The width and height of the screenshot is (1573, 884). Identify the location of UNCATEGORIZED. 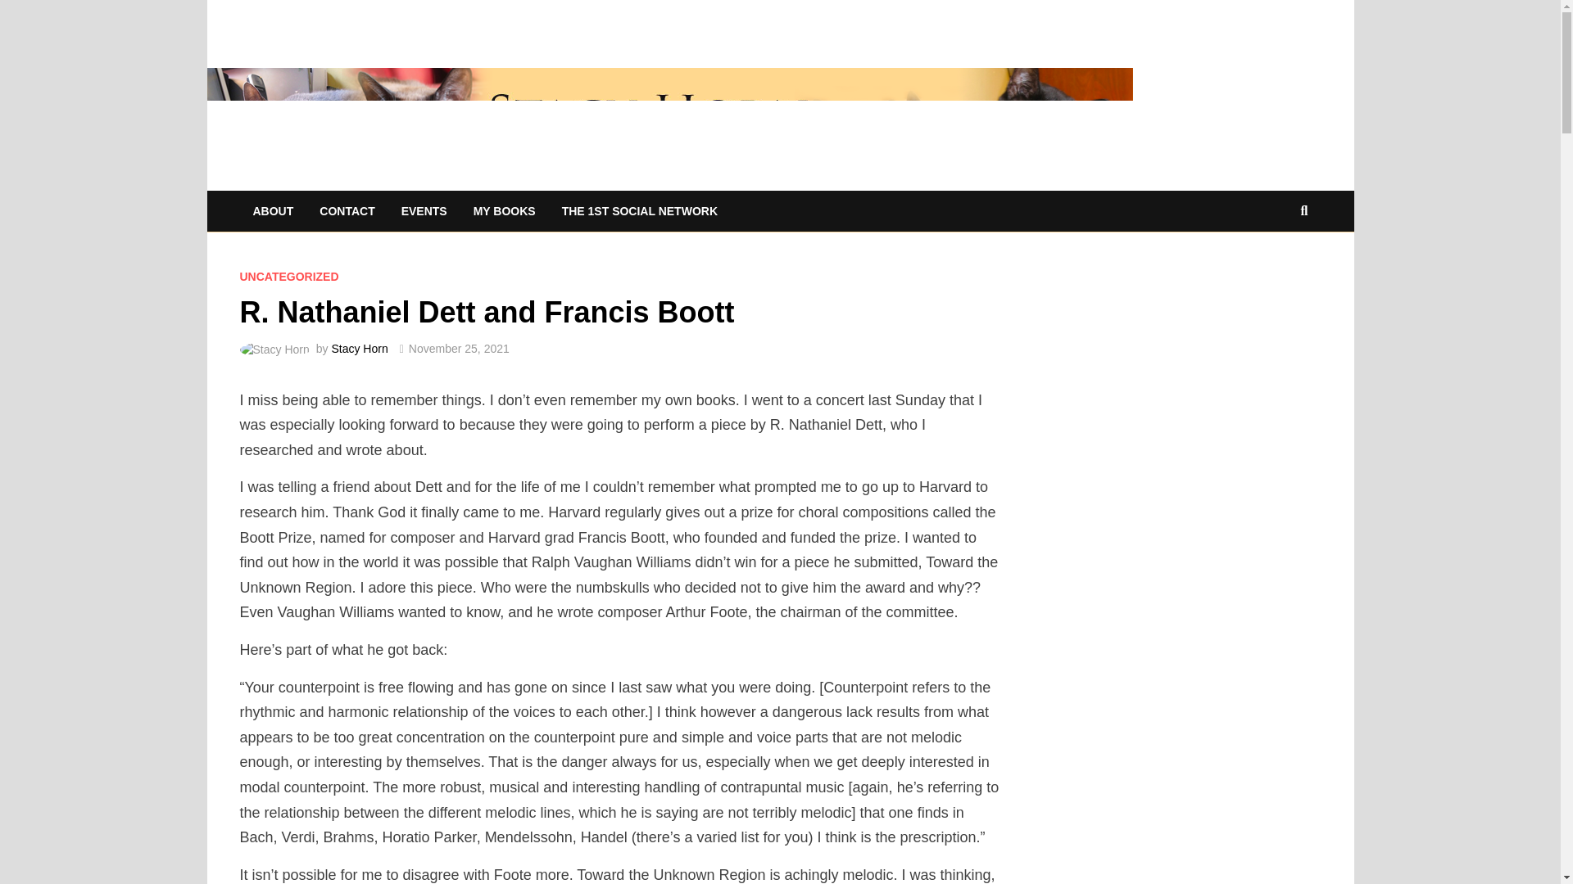
(288, 277).